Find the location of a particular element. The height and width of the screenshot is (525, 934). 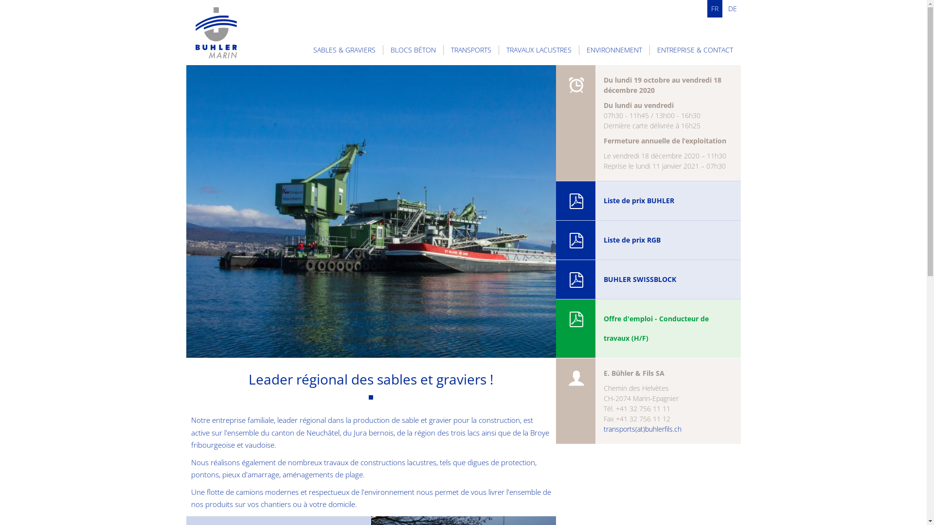

Liste de prix BUHLER is located at coordinates (648, 201).